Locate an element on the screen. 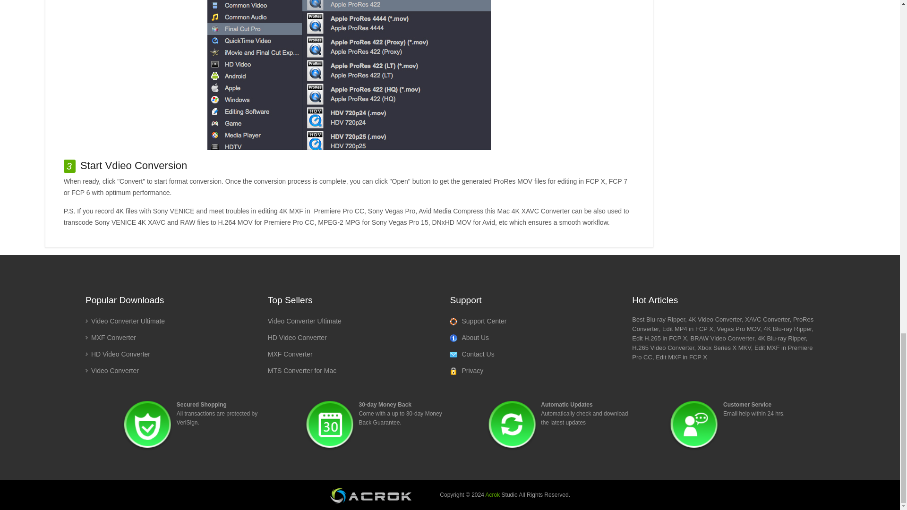 This screenshot has height=510, width=907. Support Center is located at coordinates (478, 321).